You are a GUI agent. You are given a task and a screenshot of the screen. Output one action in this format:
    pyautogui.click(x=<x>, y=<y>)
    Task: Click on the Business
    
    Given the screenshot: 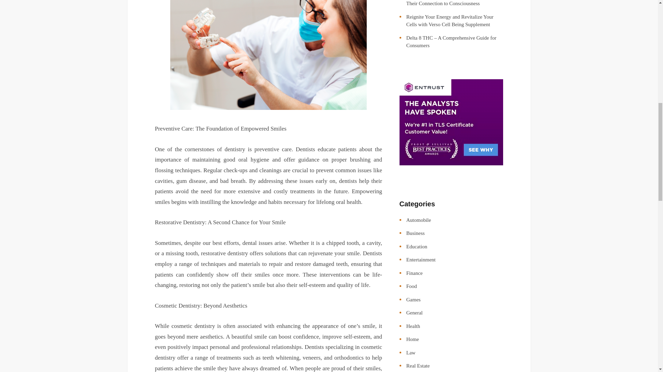 What is the action you would take?
    pyautogui.click(x=415, y=233)
    